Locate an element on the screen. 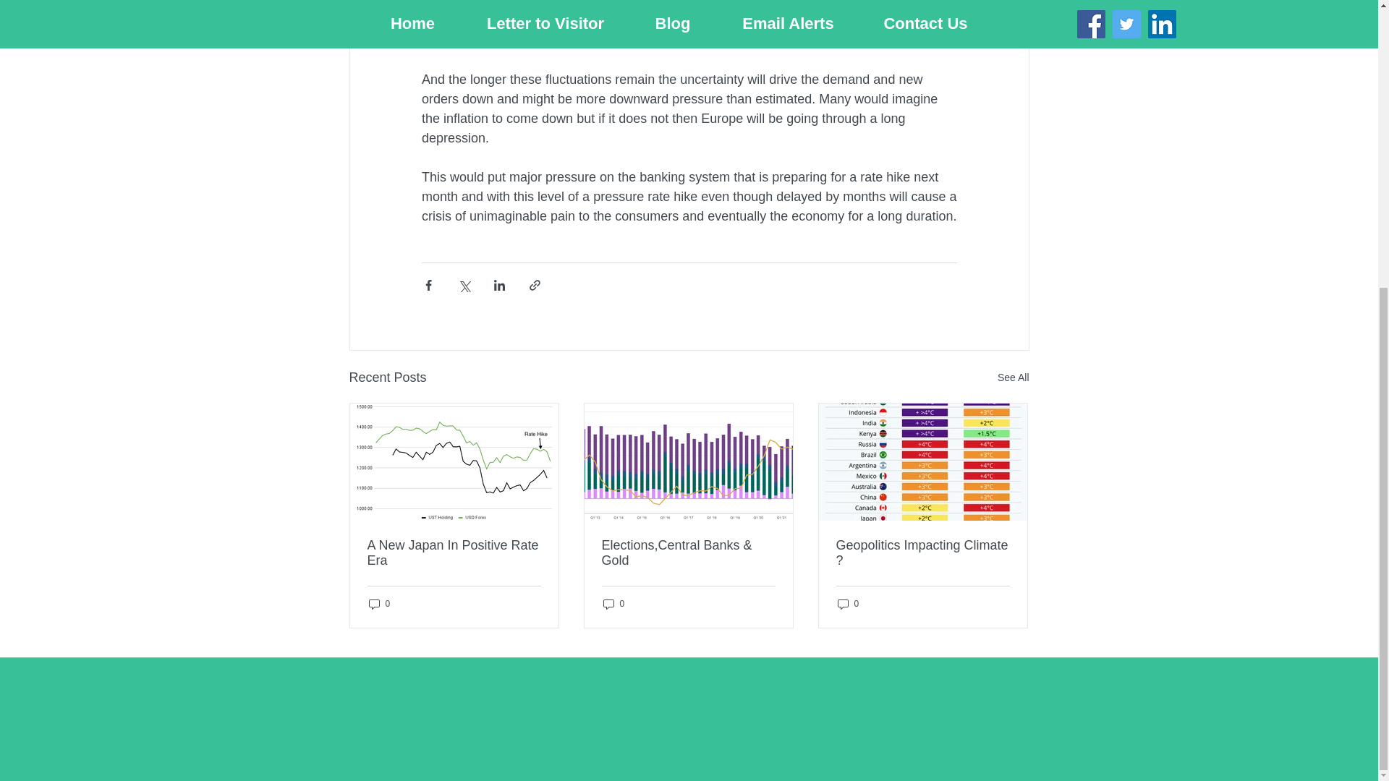  A New Japan In Positive Rate Era is located at coordinates (454, 553).